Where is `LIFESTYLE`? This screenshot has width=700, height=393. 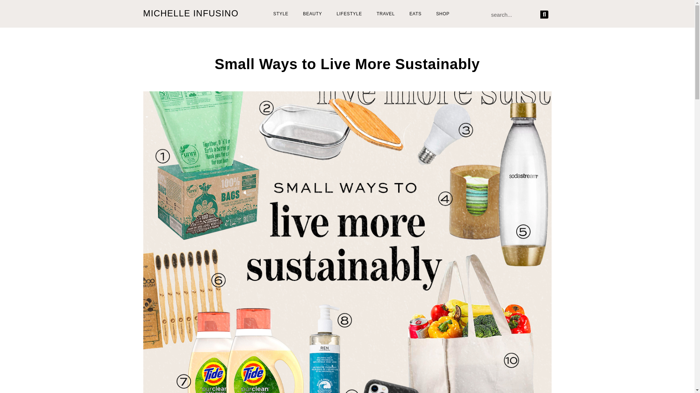
LIFESTYLE is located at coordinates (349, 14).